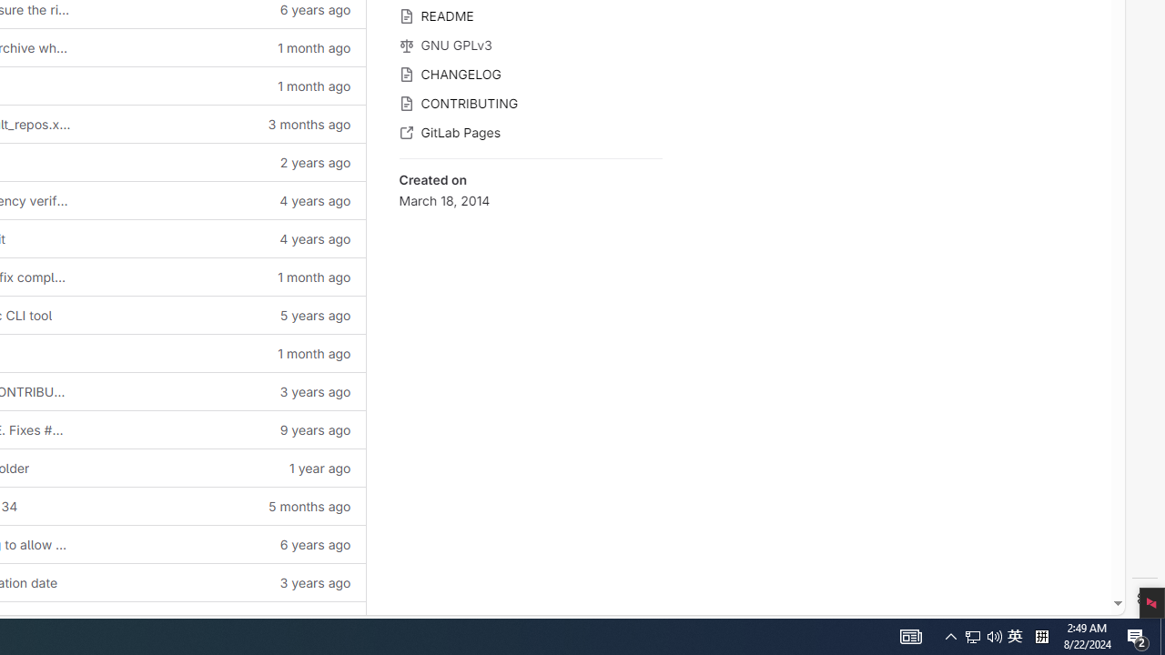 This screenshot has width=1165, height=655. What do you see at coordinates (225, 315) in the screenshot?
I see `5 years ago` at bounding box center [225, 315].